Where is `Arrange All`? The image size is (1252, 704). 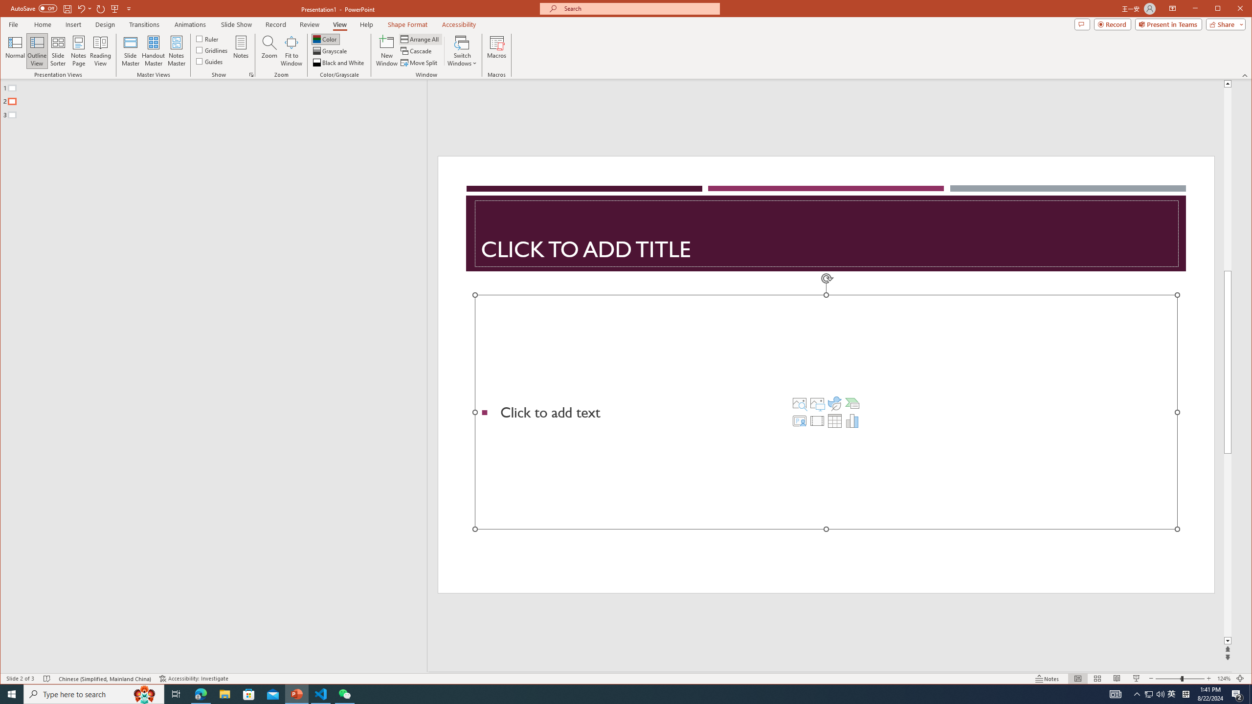 Arrange All is located at coordinates (421, 39).